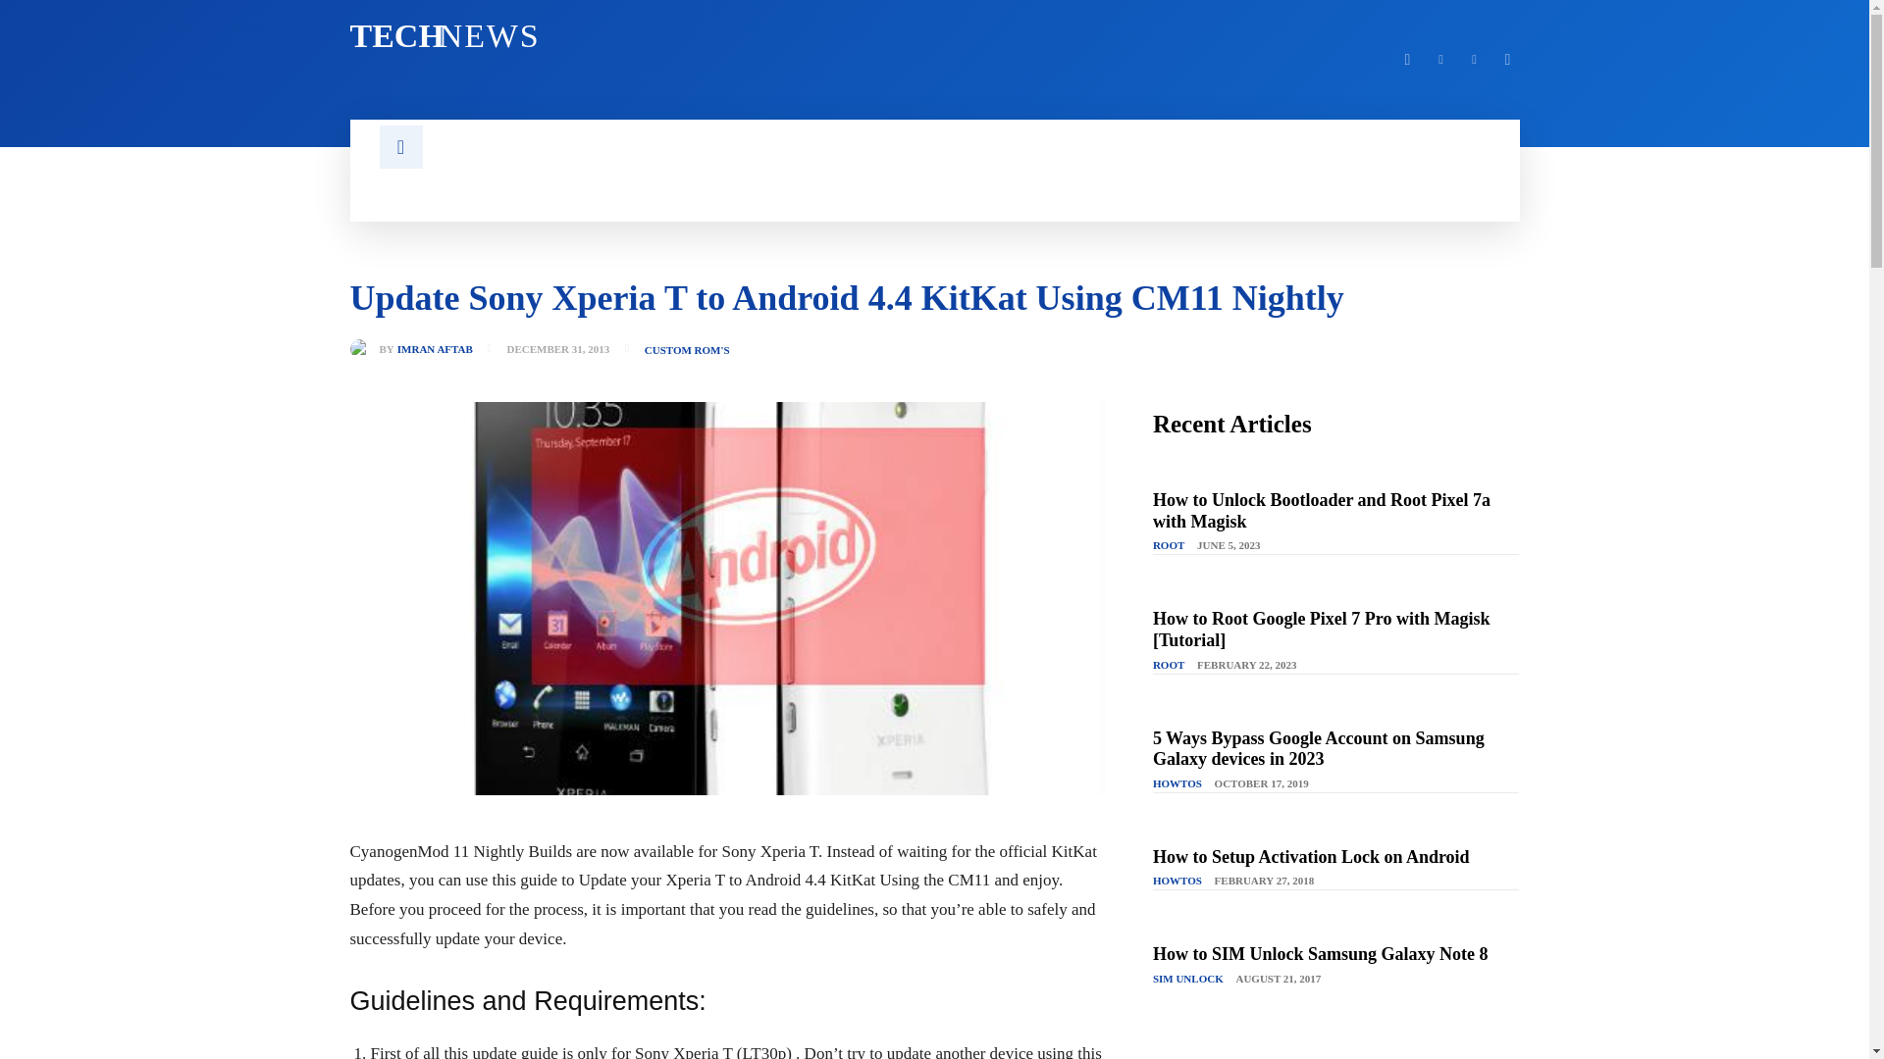  What do you see at coordinates (1407, 59) in the screenshot?
I see `How to Setup Activation Lock on Android` at bounding box center [1407, 59].